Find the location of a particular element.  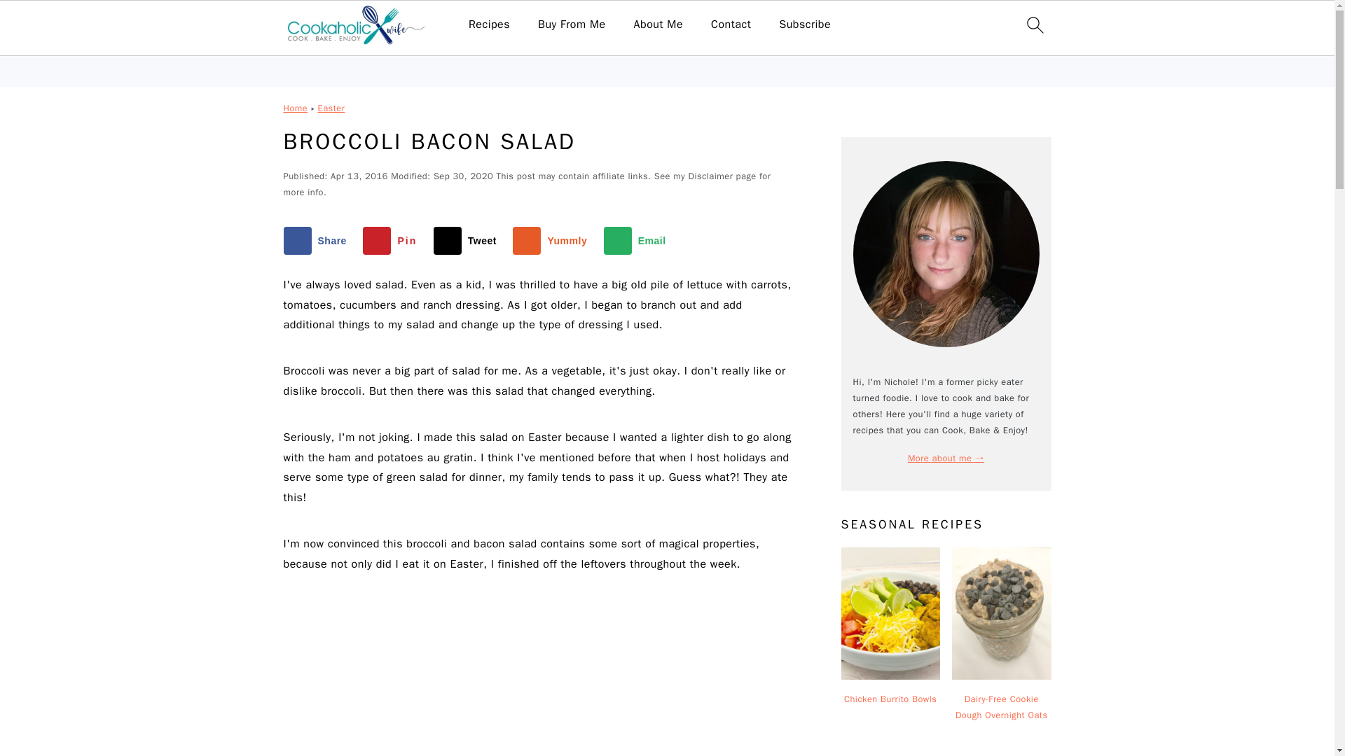

Send over email is located at coordinates (638, 241).